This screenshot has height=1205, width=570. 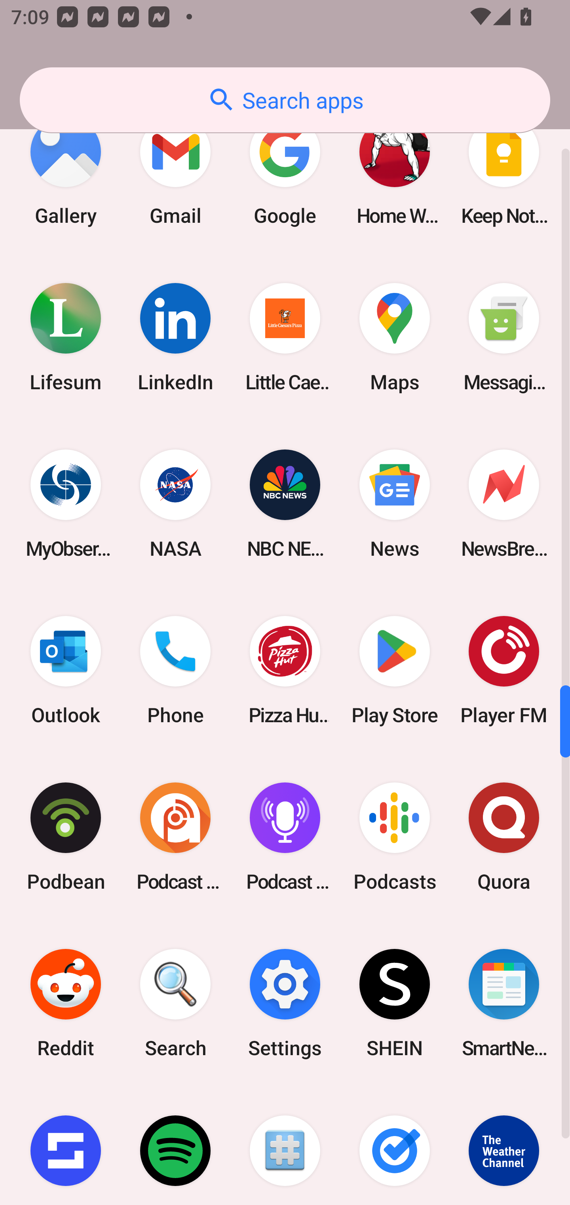 I want to click on Podcast Player, so click(x=285, y=836).